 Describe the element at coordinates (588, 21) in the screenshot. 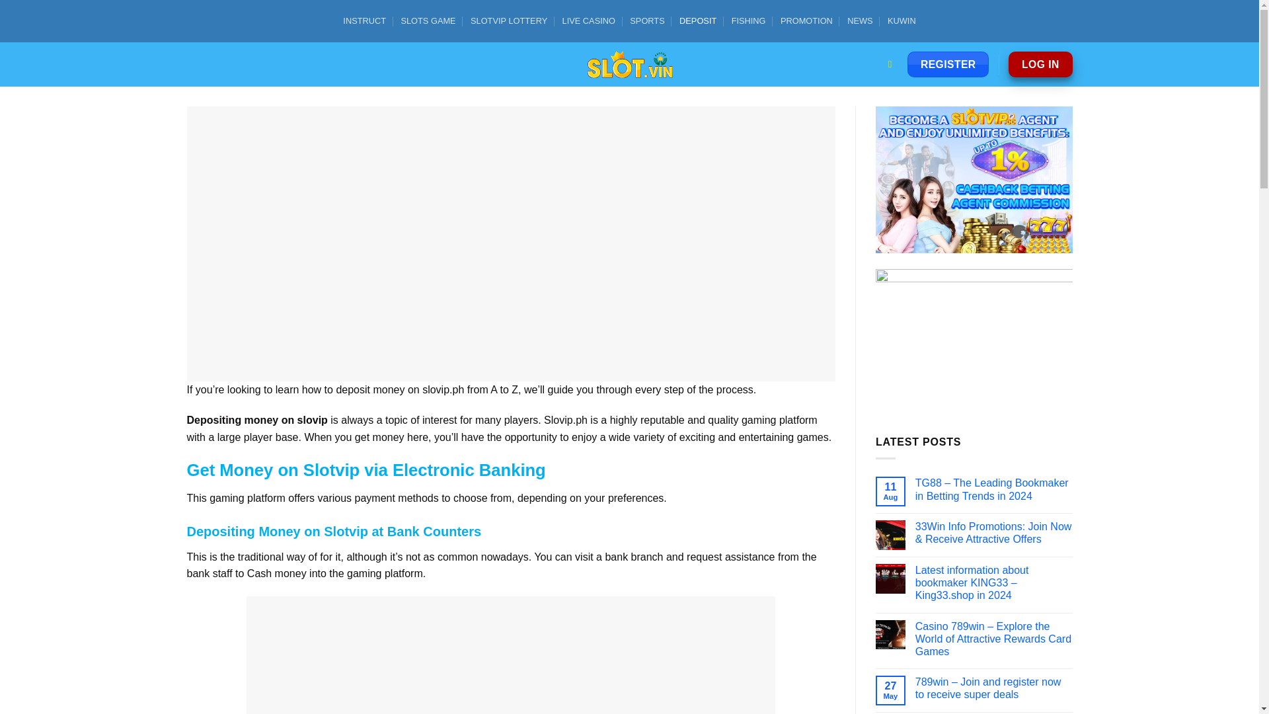

I see `LIVE CASINO` at that location.